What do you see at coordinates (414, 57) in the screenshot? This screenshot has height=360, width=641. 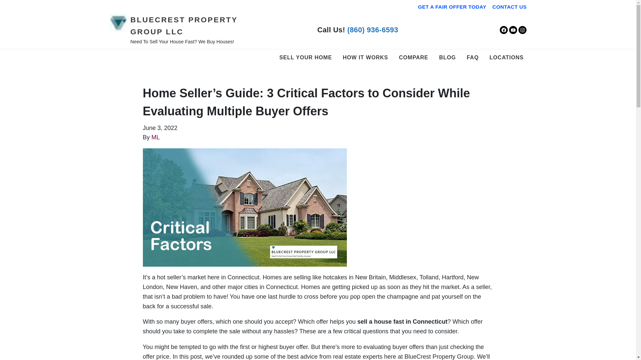 I see `Compare` at bounding box center [414, 57].